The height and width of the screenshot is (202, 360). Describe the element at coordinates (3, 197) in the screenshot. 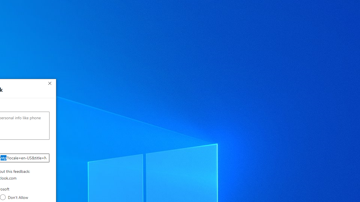

I see `Don't Allow` at that location.